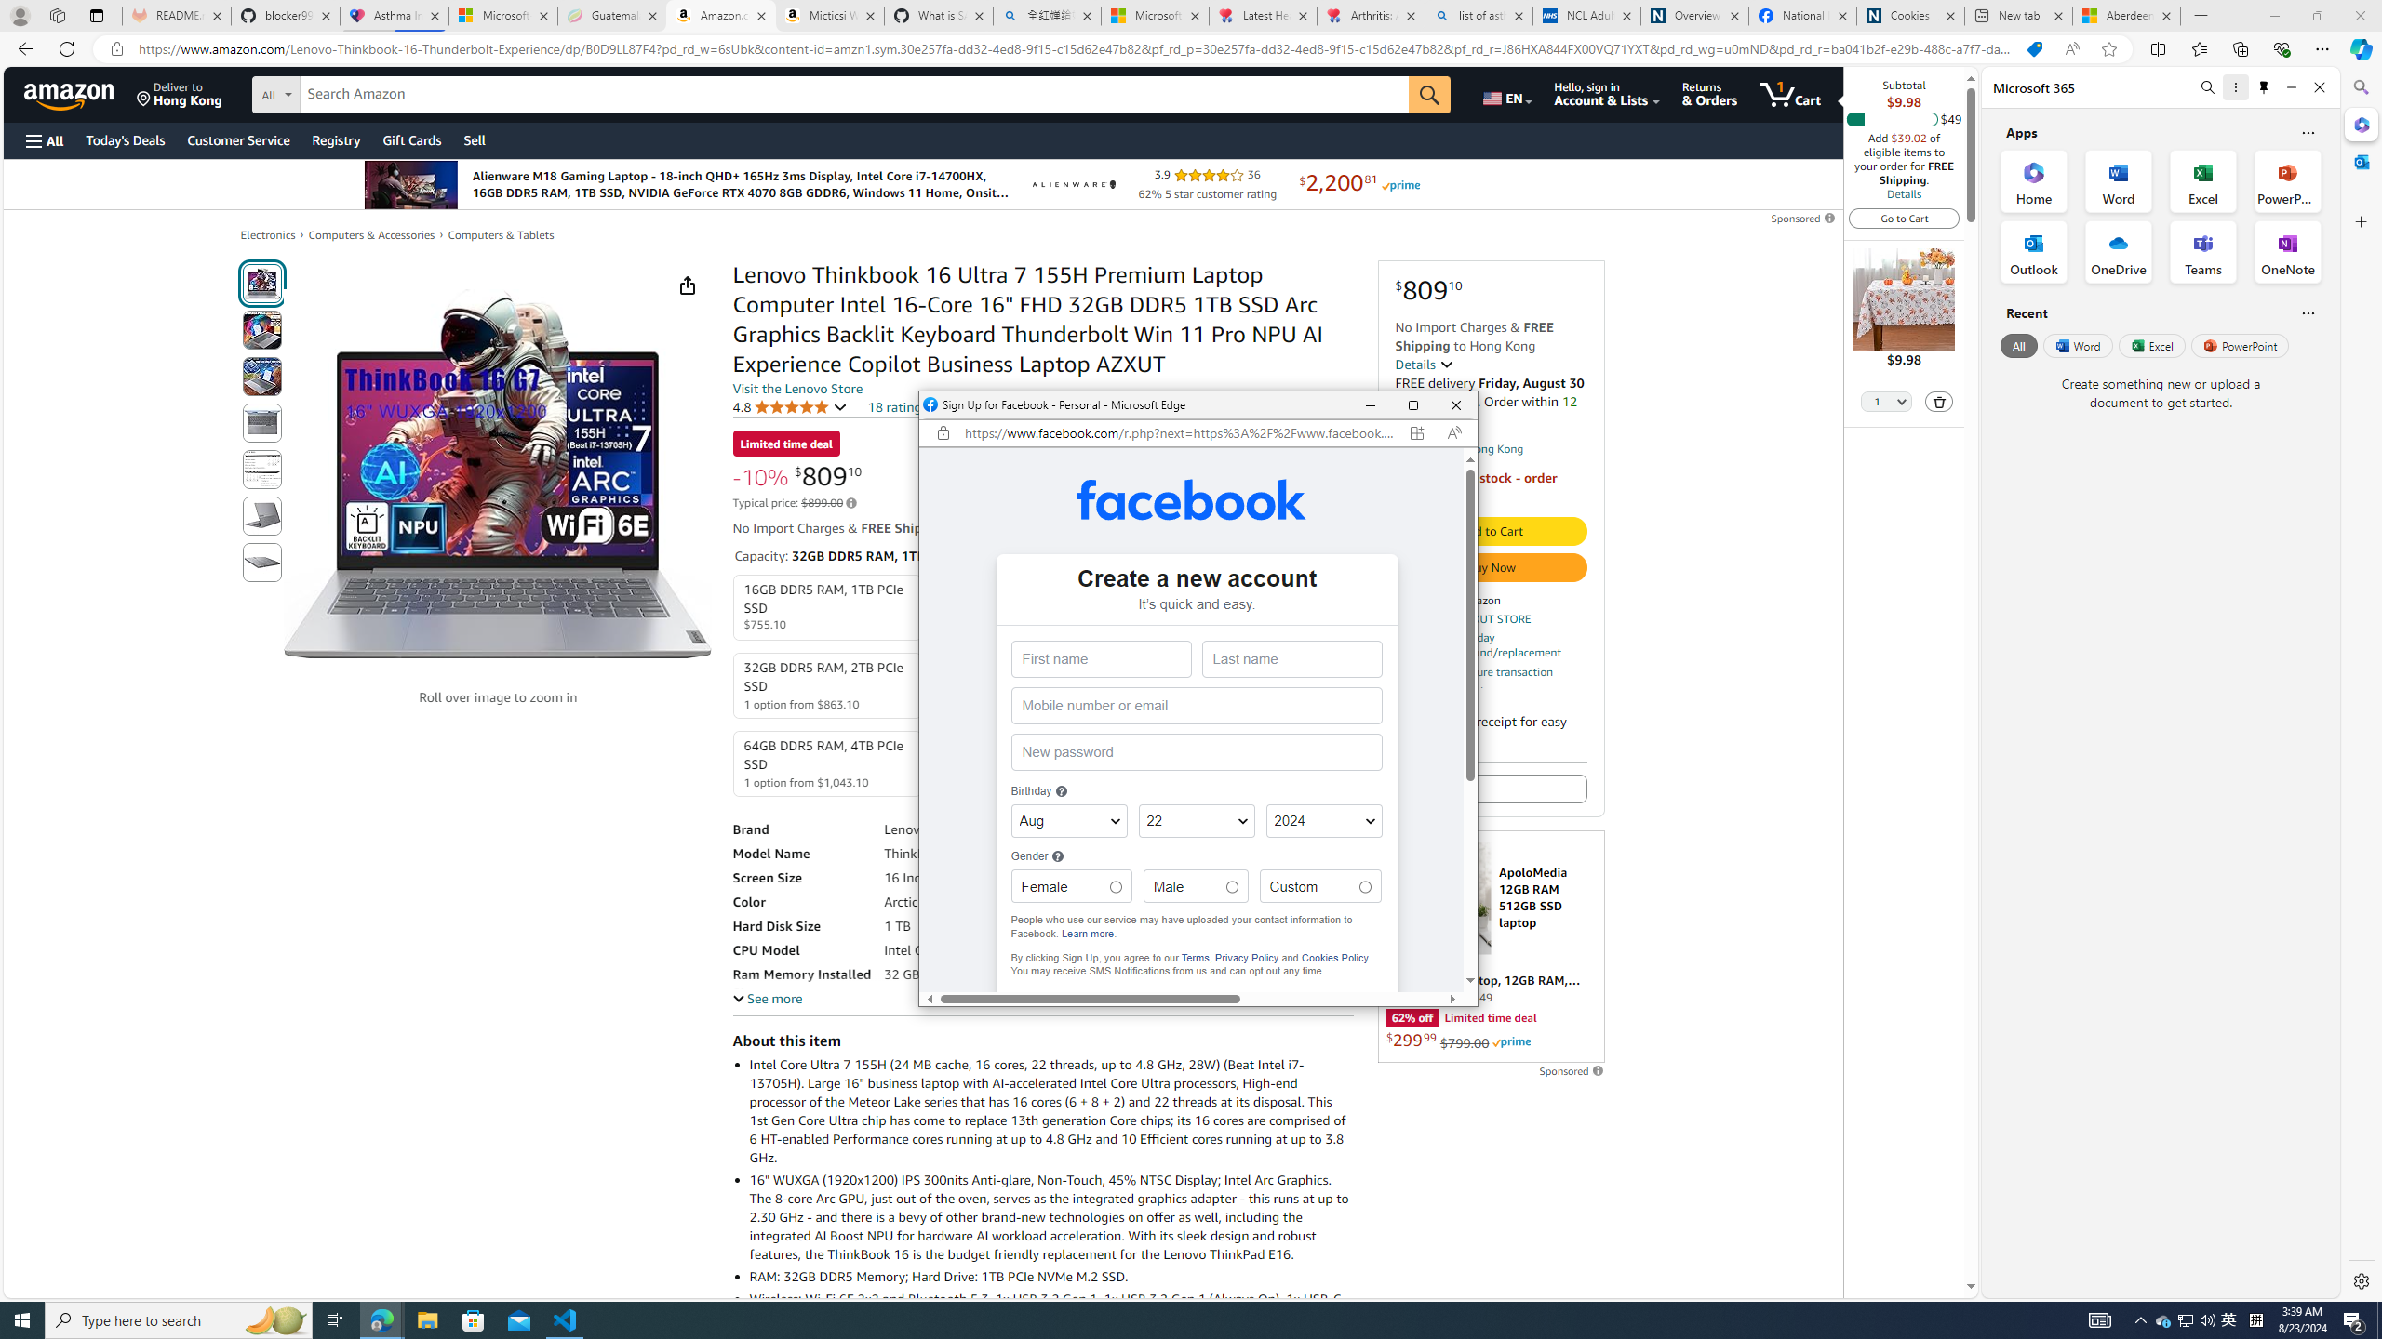 The width and height of the screenshot is (2382, 1339). I want to click on Year, so click(1323, 821).